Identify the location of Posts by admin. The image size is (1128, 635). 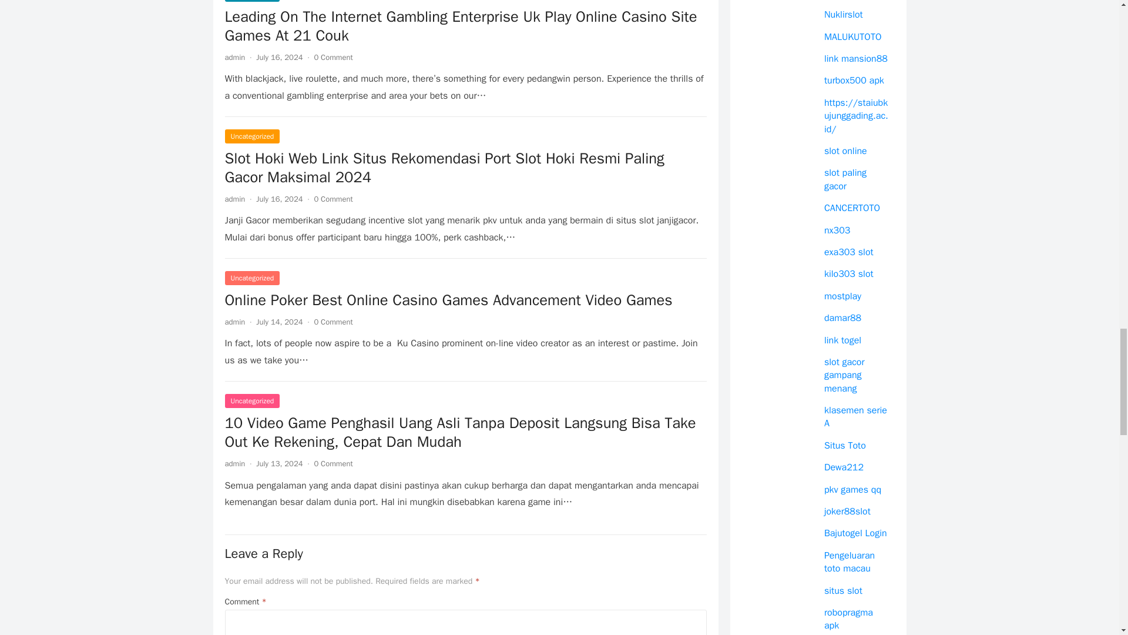
(234, 463).